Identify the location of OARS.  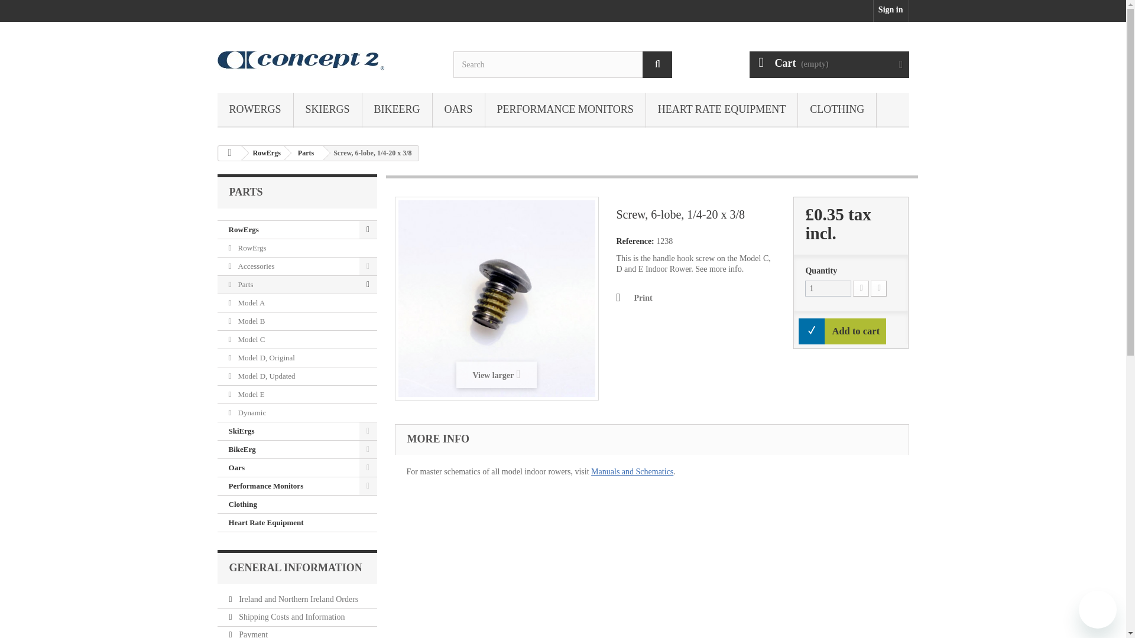
(458, 110).